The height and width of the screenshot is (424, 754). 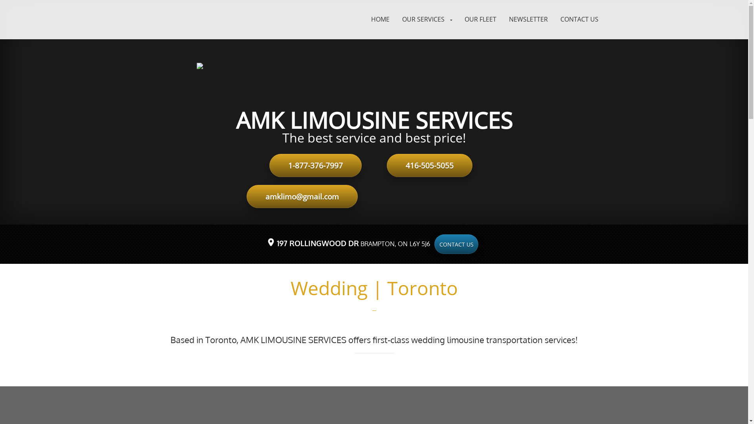 What do you see at coordinates (429, 166) in the screenshot?
I see `416-505-5055` at bounding box center [429, 166].